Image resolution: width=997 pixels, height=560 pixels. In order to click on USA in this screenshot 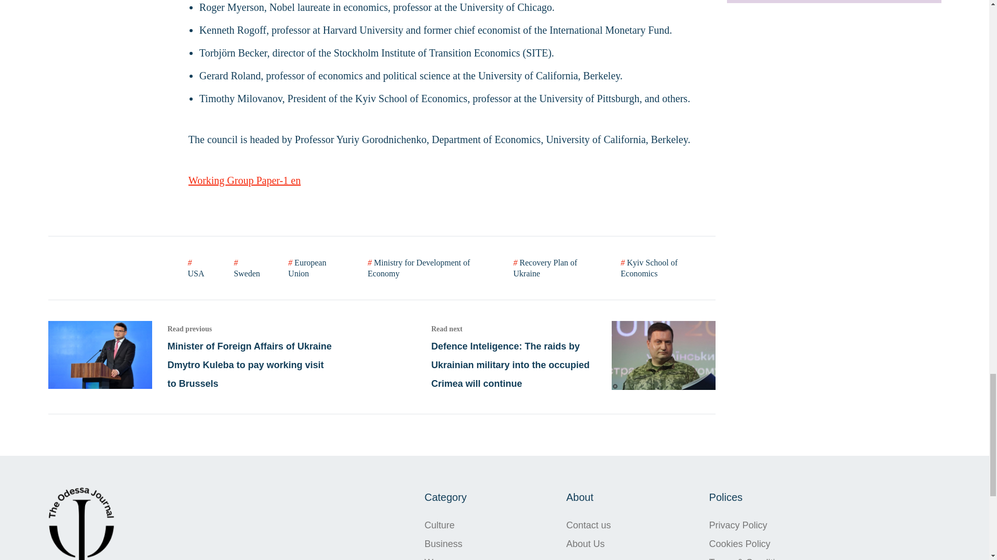, I will do `click(198, 268)`.